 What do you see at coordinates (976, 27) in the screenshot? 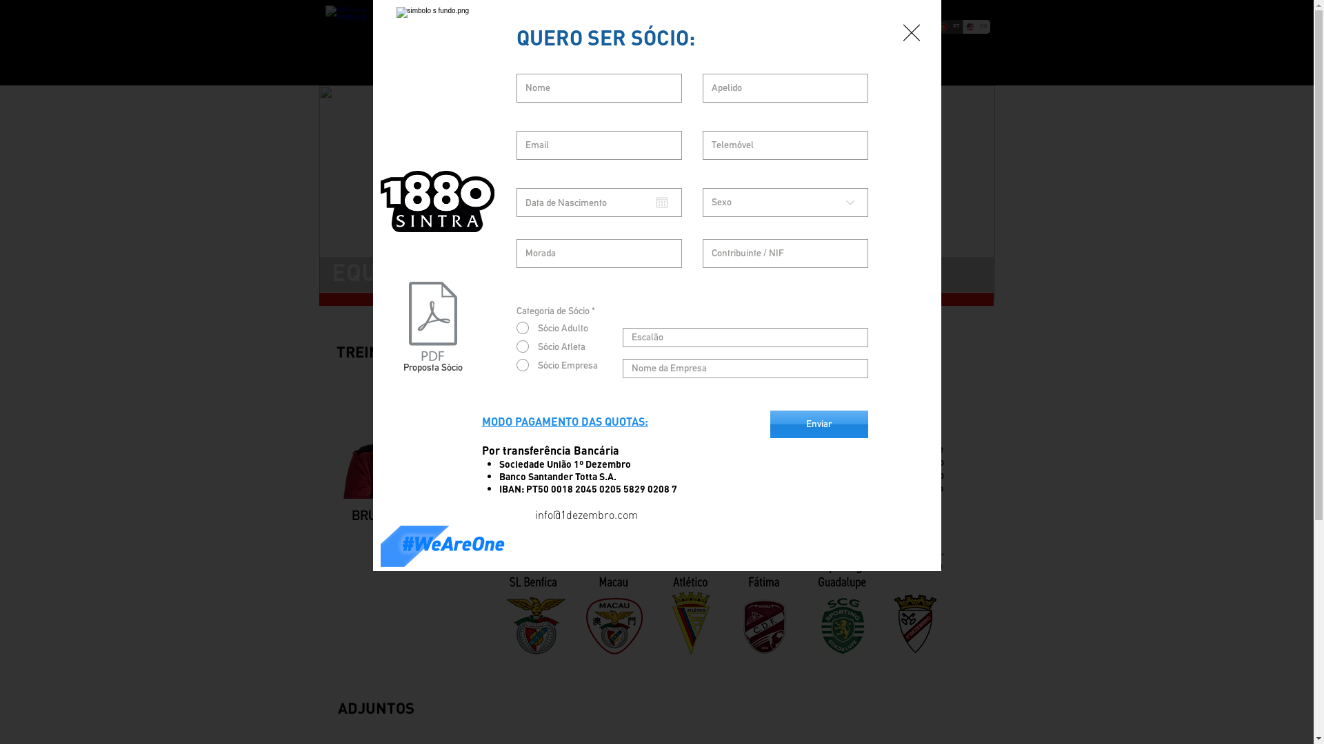
I see `EN` at bounding box center [976, 27].